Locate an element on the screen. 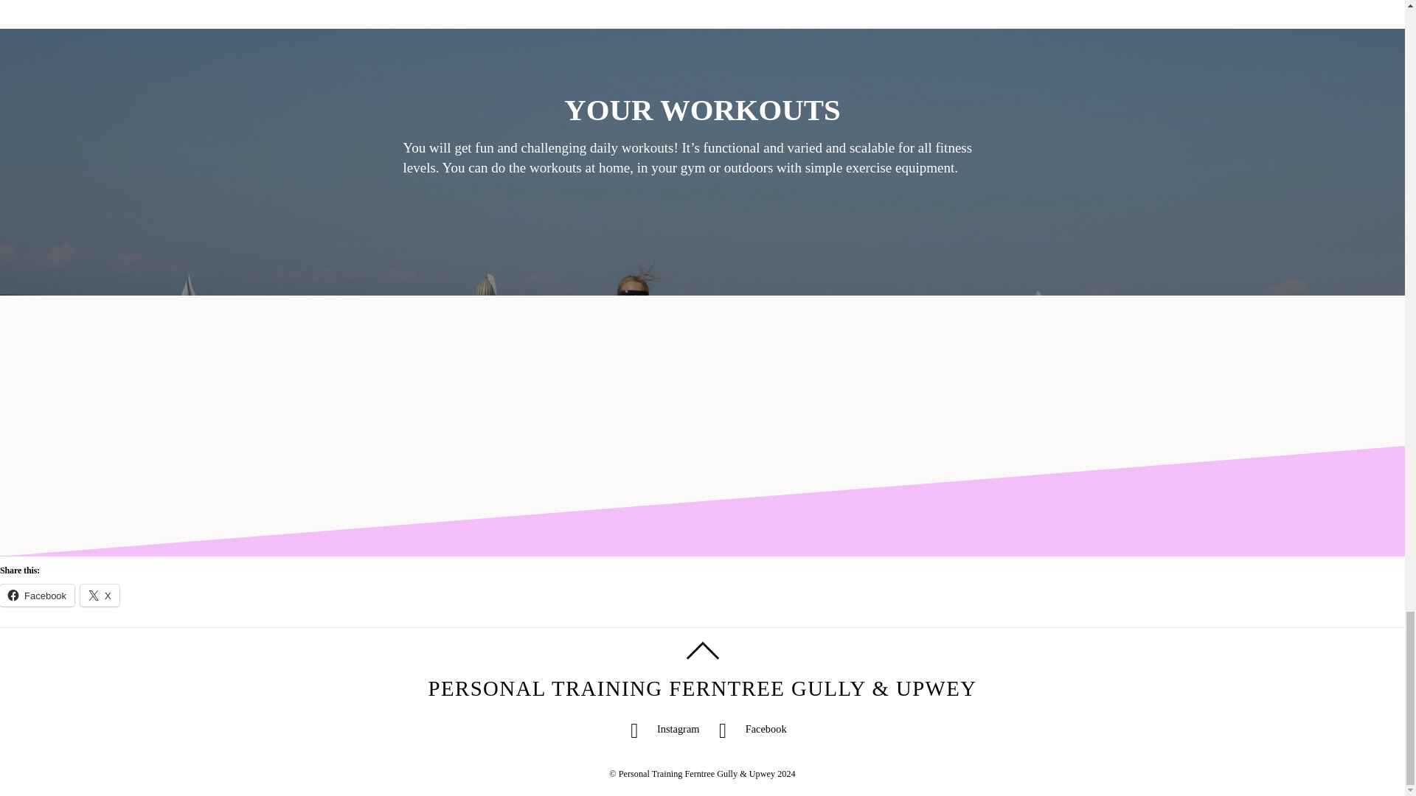 The height and width of the screenshot is (796, 1416). Facebook is located at coordinates (37, 595).